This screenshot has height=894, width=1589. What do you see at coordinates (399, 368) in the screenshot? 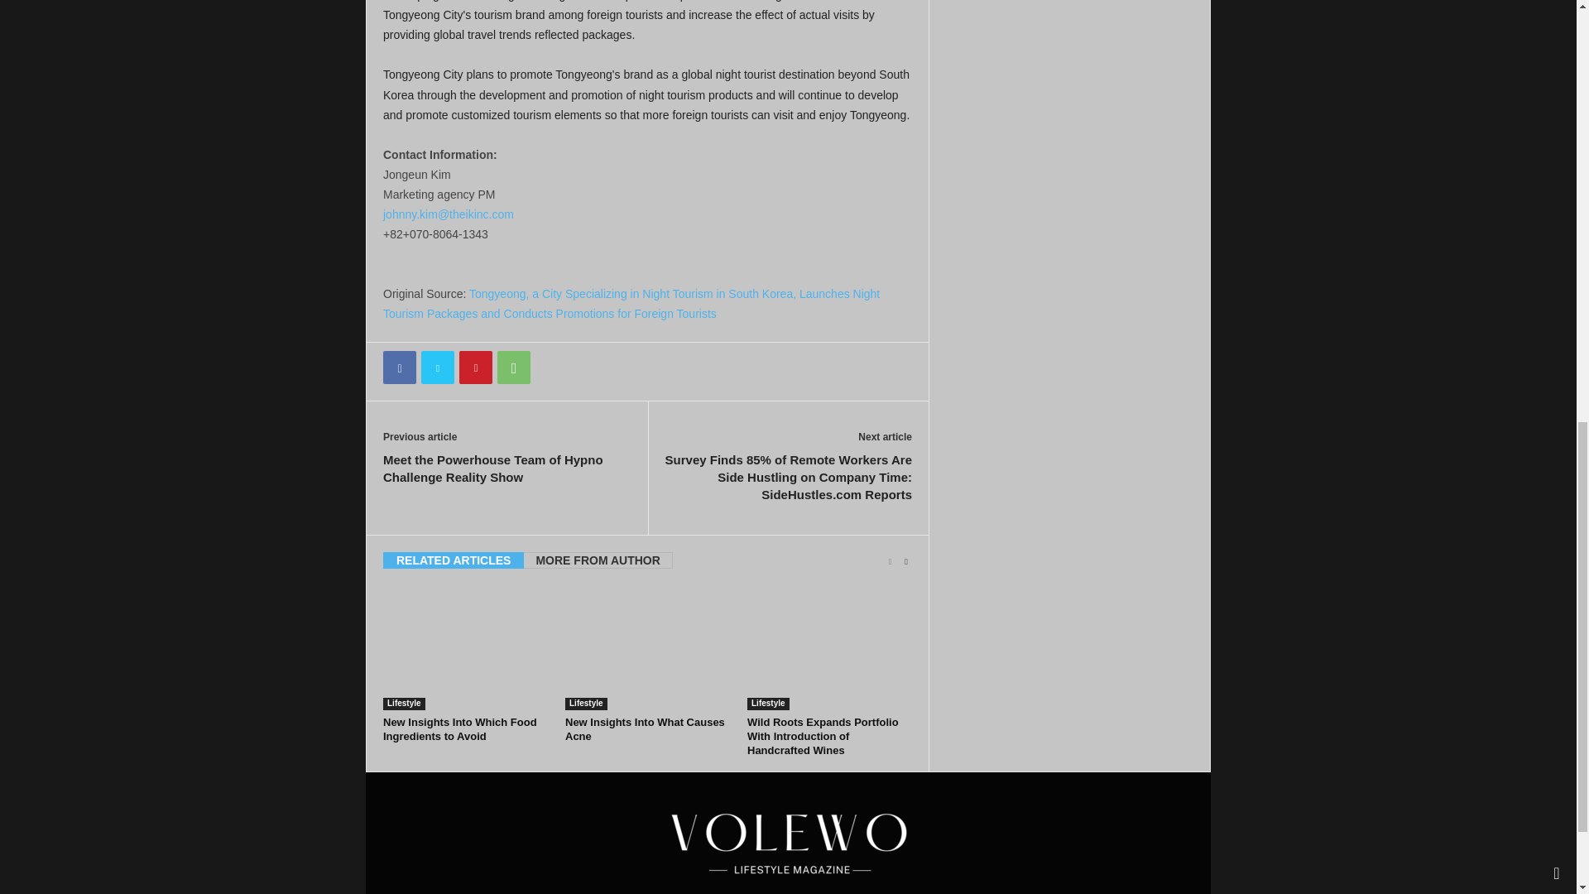
I see `Facebook` at bounding box center [399, 368].